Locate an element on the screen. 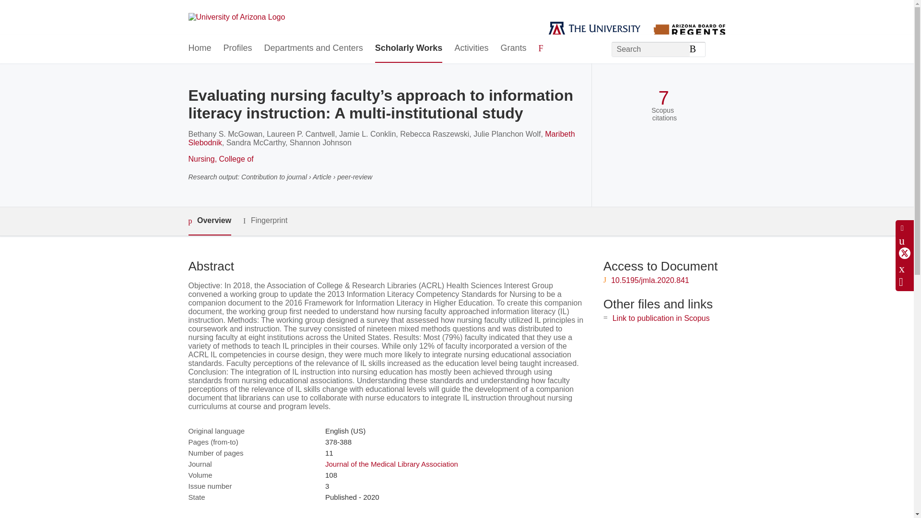 The width and height of the screenshot is (921, 518). Maribeth Slebodnik is located at coordinates (381, 138).